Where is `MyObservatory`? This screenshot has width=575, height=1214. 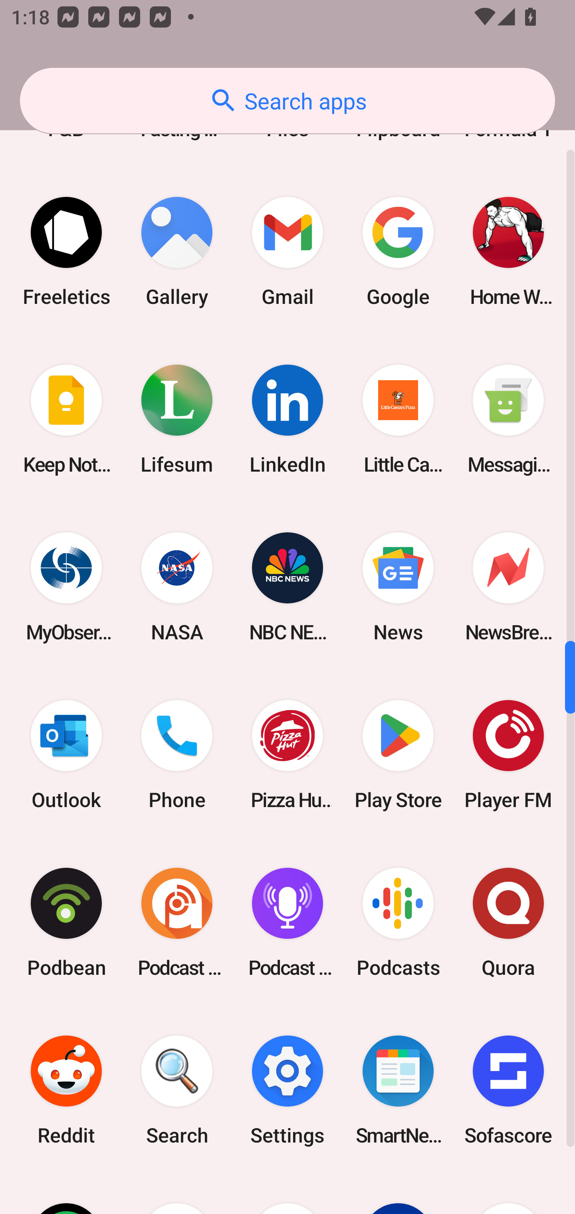
MyObservatory is located at coordinates (66, 587).